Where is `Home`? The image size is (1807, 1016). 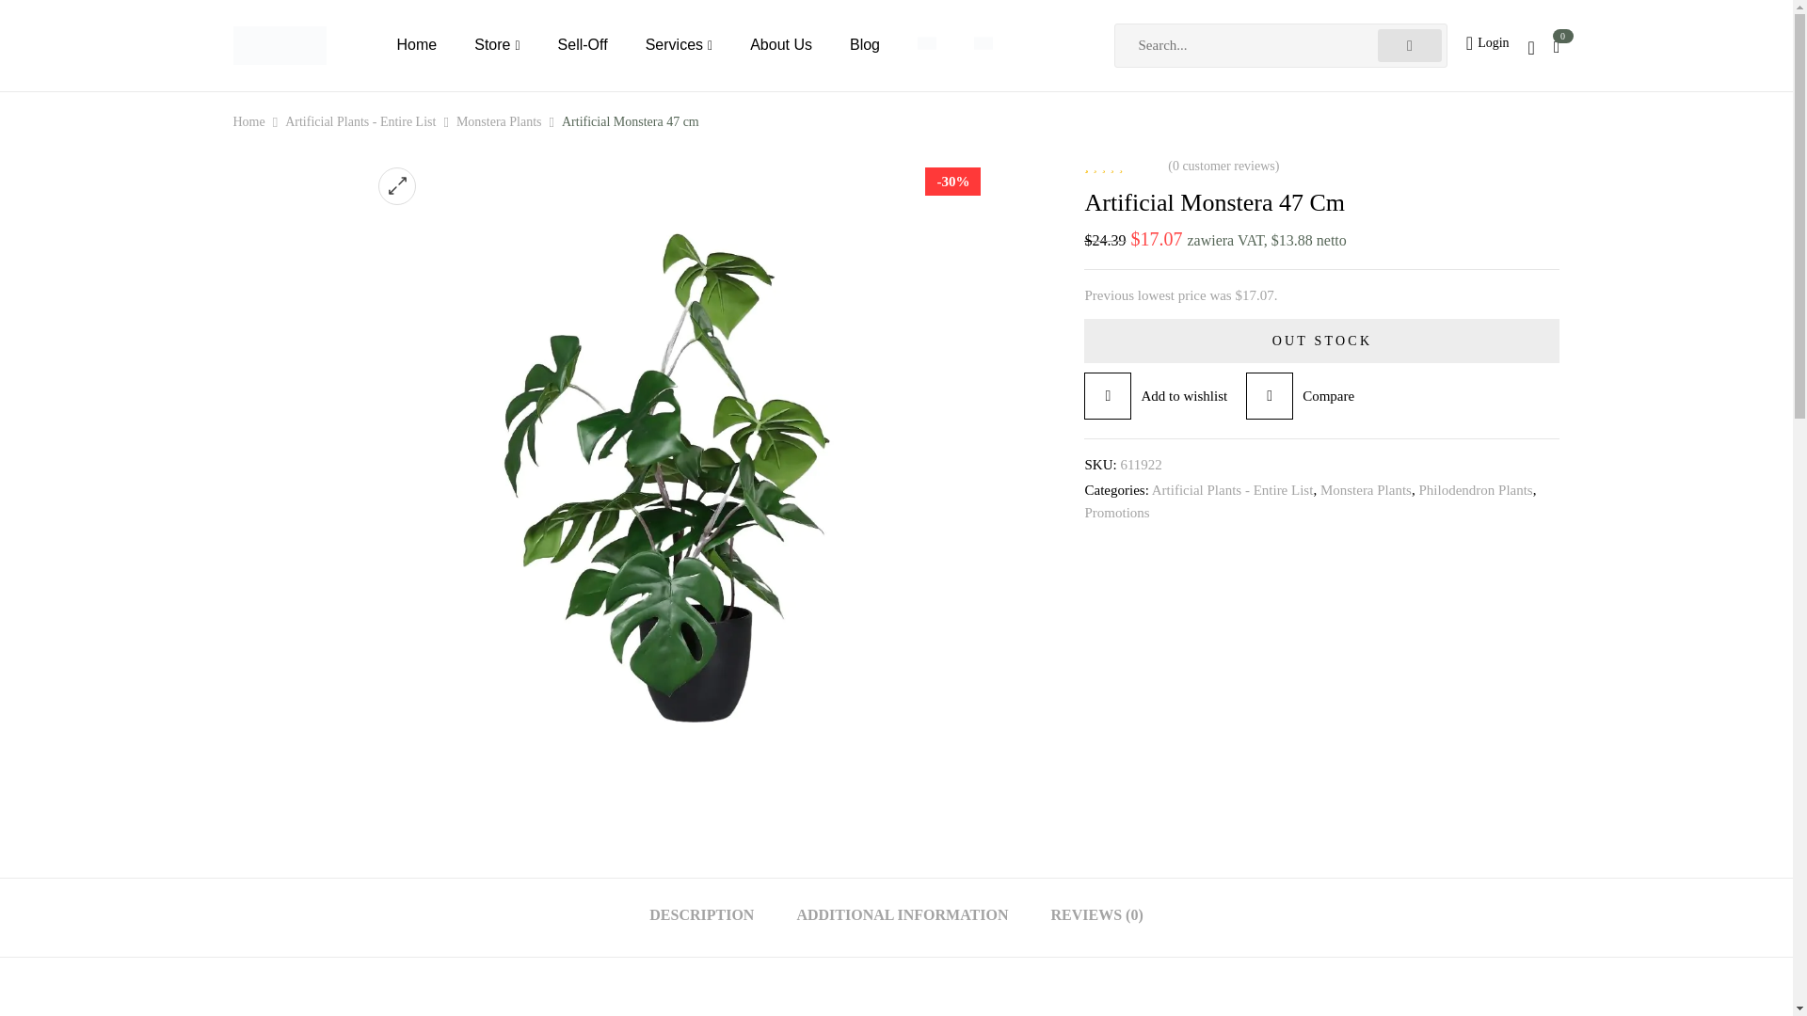 Home is located at coordinates (417, 45).